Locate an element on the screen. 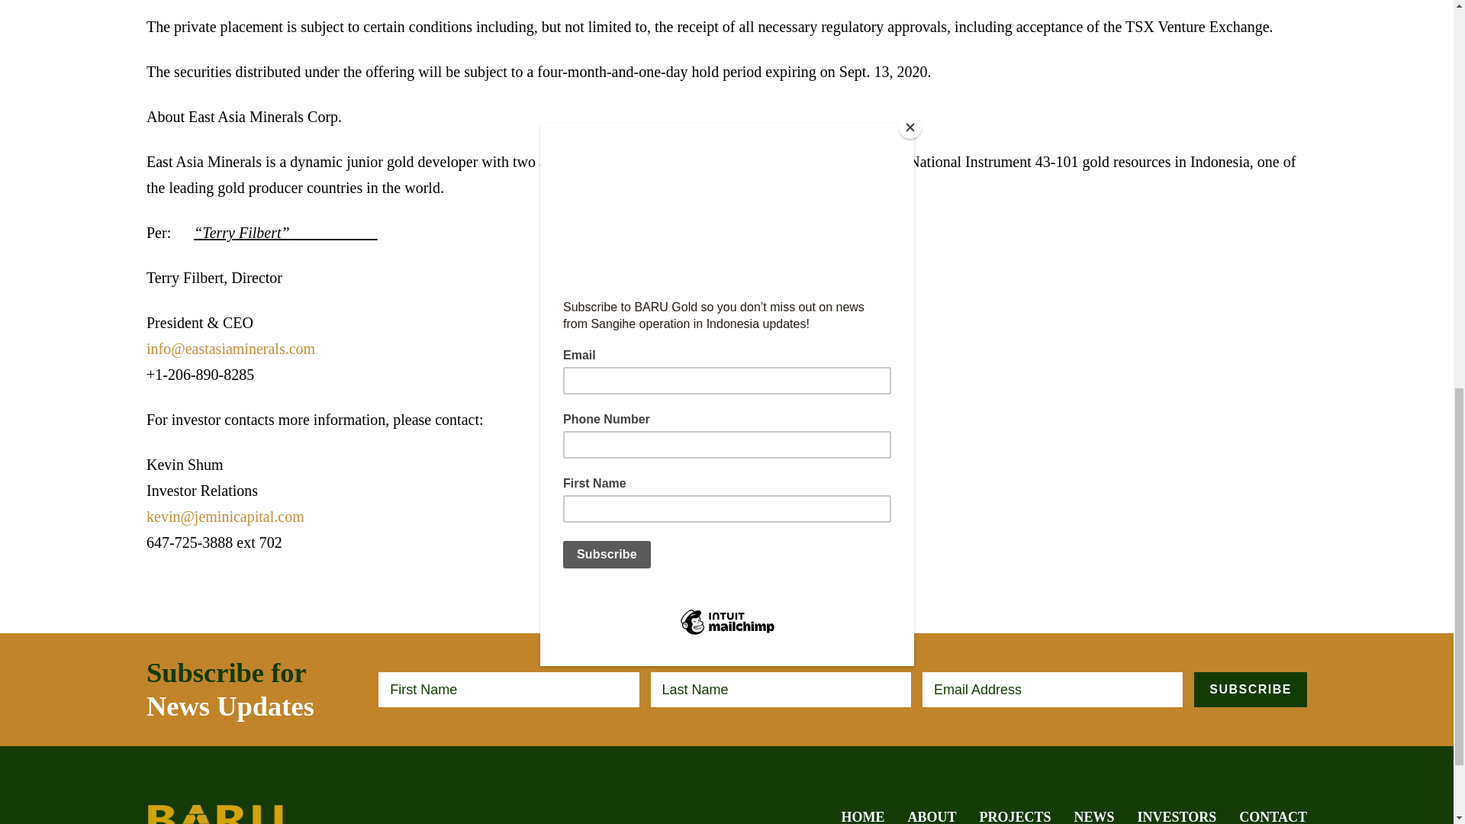 This screenshot has width=1465, height=824. ABOUT is located at coordinates (932, 816).